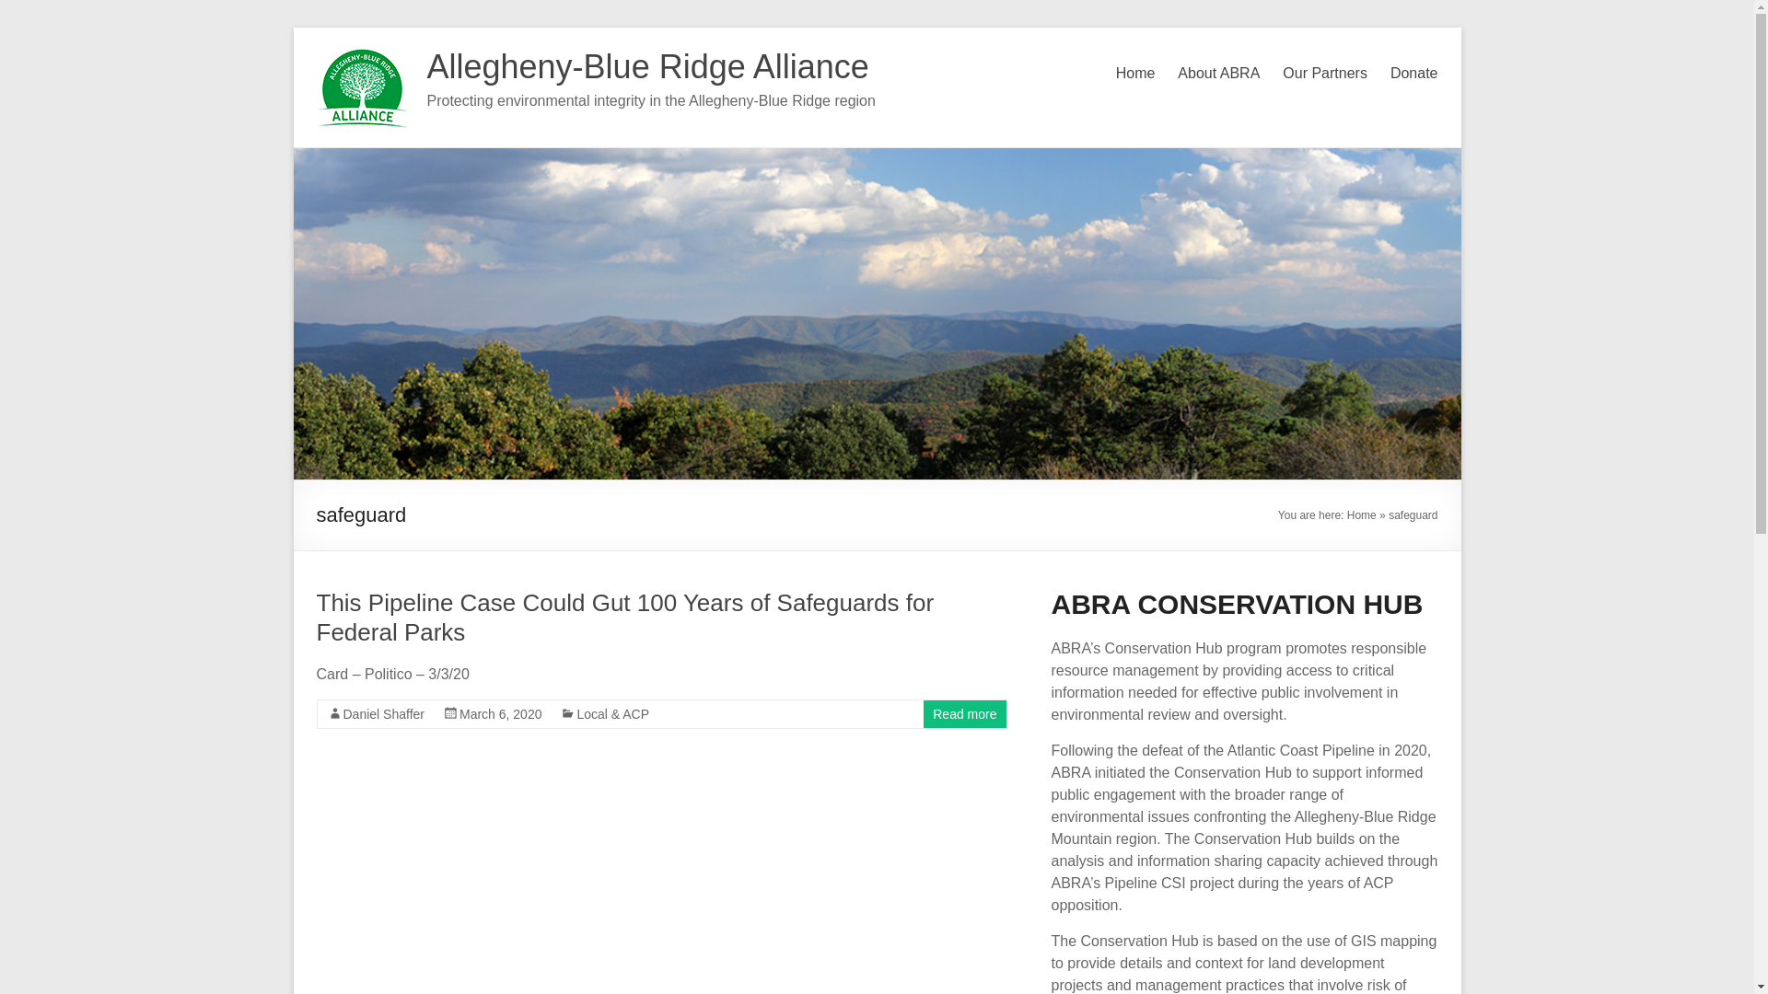 This screenshot has width=1768, height=994. Describe the element at coordinates (1414, 74) in the screenshot. I see `Donate` at that location.